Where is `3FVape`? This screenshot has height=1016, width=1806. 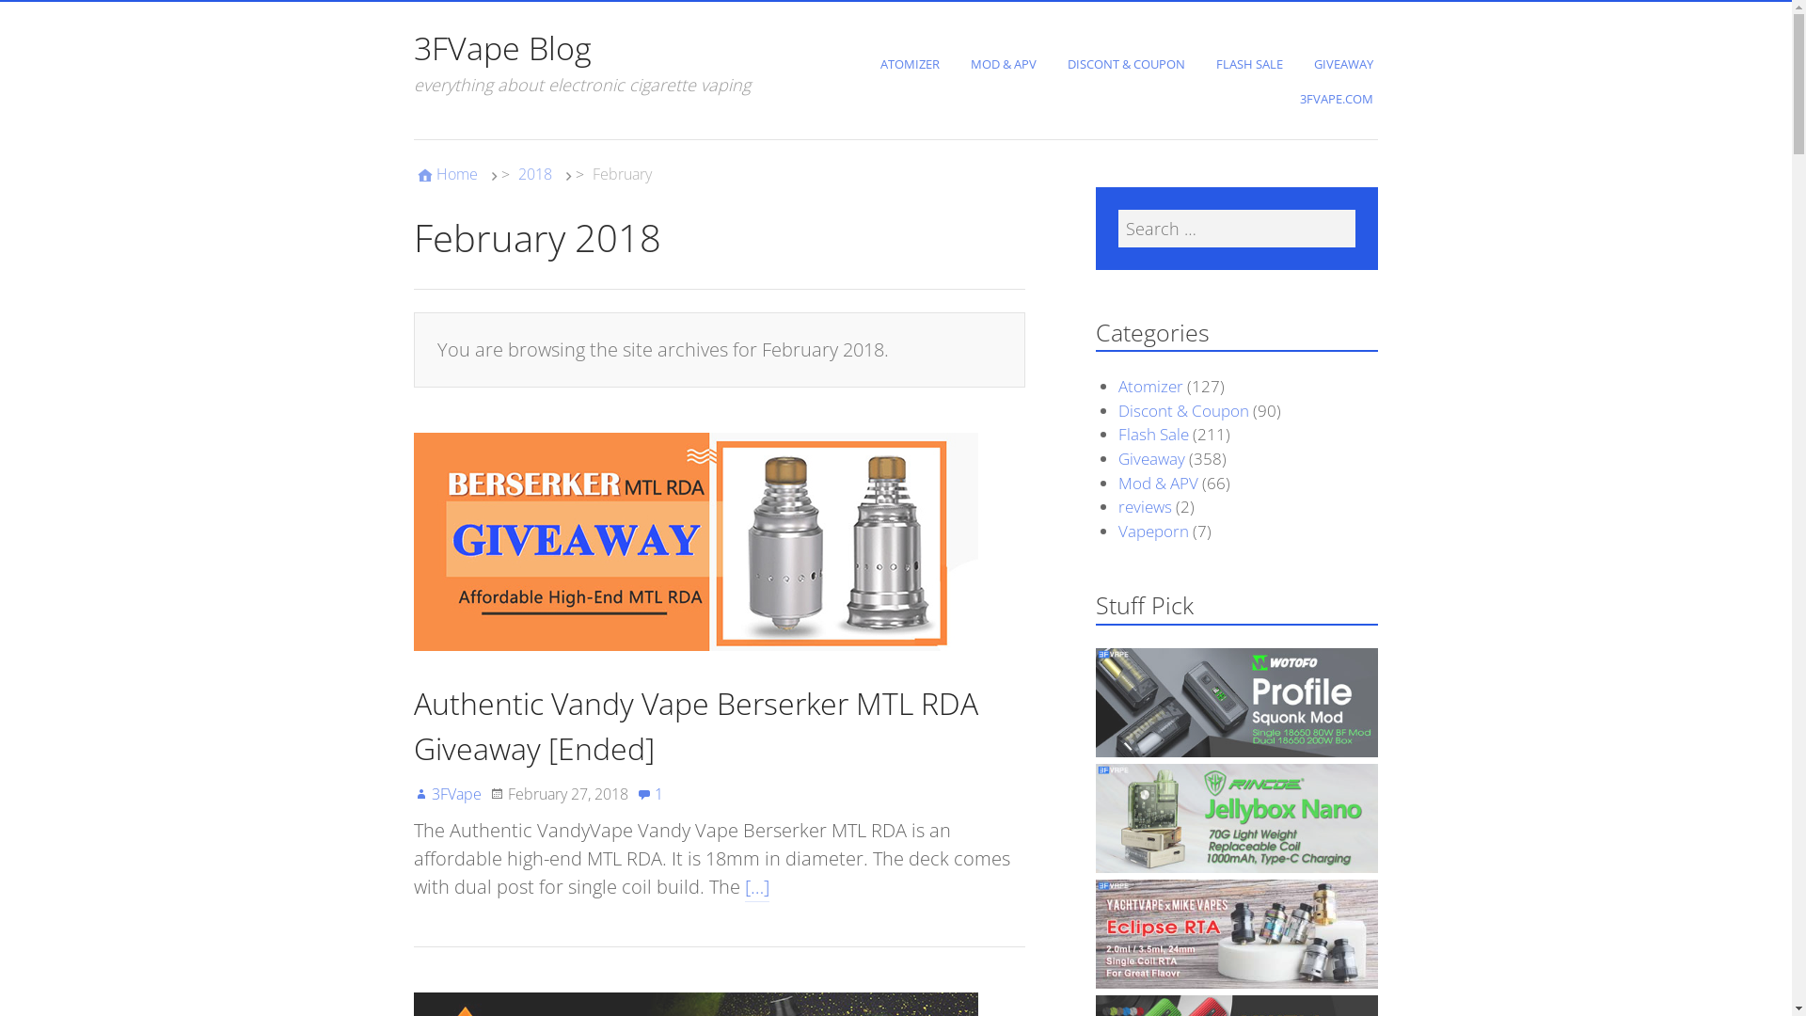 3FVape is located at coordinates (448, 794).